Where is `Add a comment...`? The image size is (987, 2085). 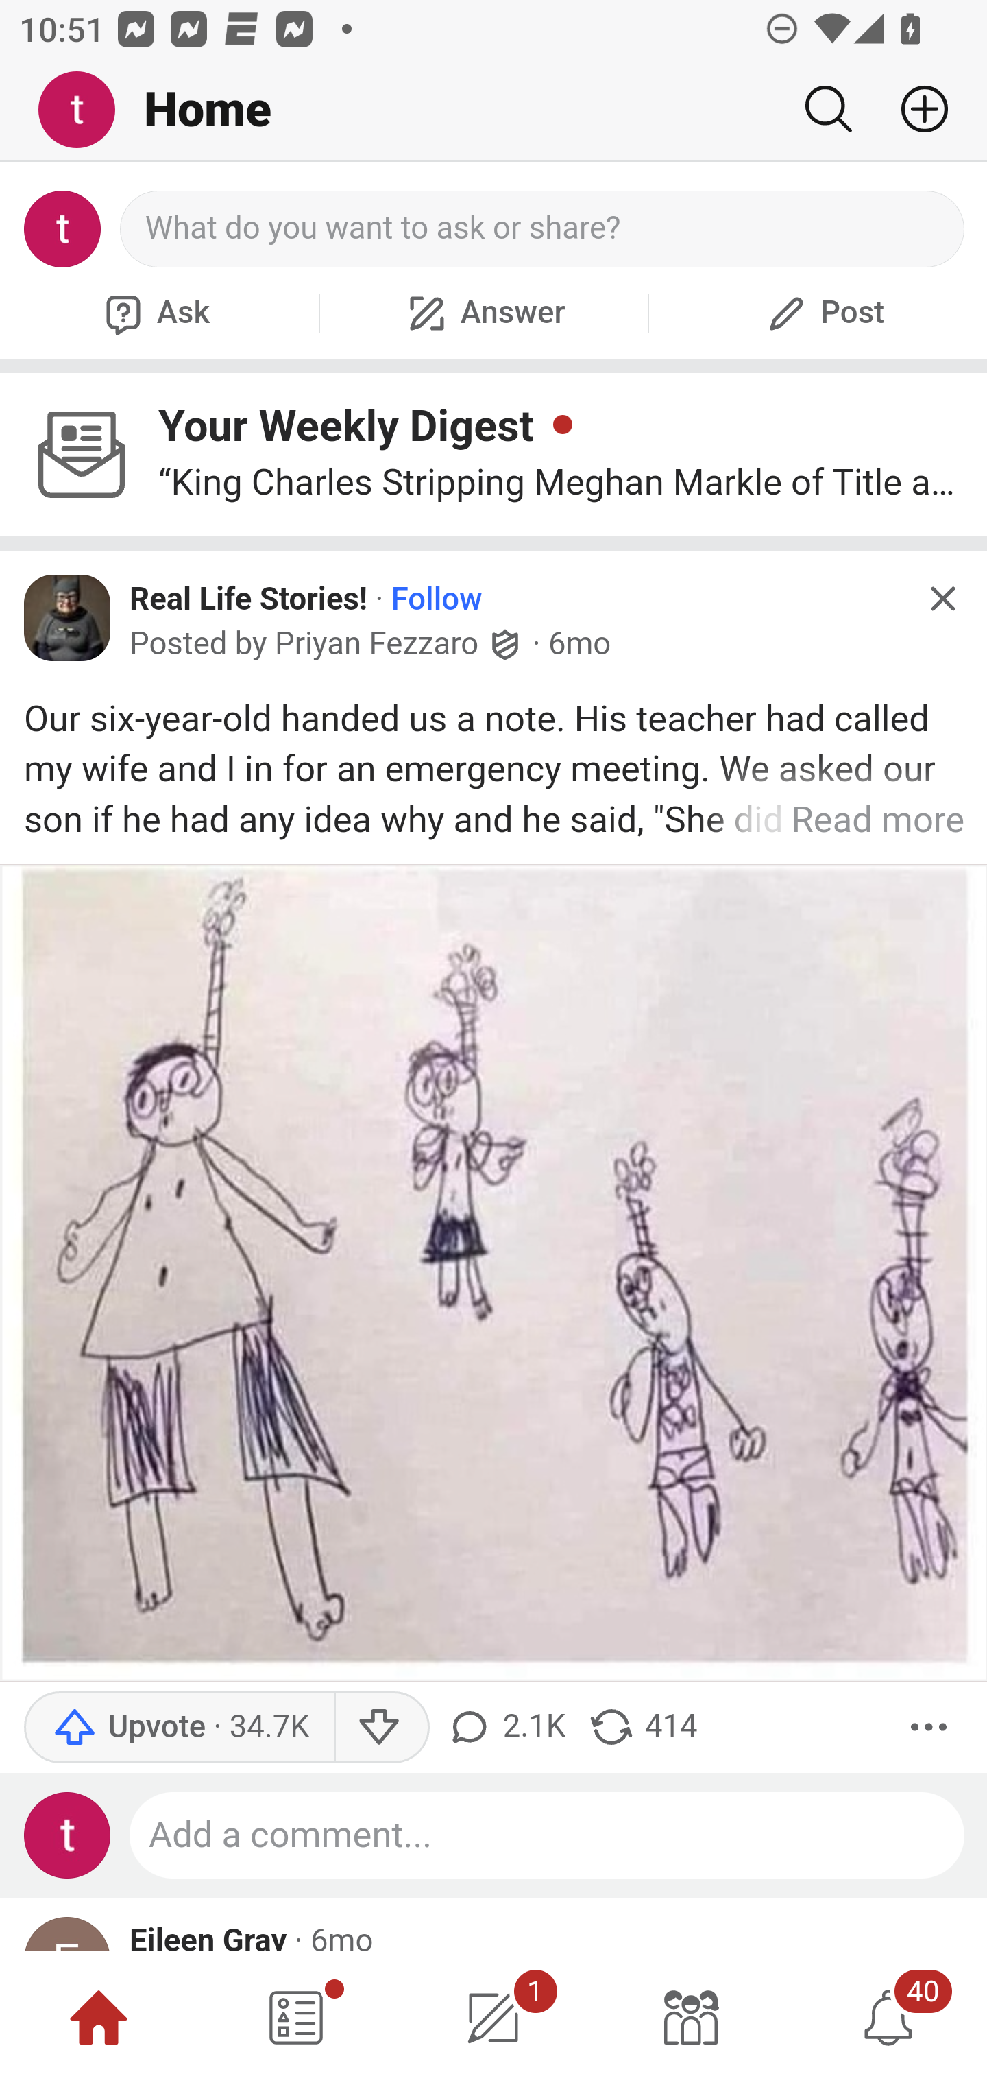
Add a comment... is located at coordinates (547, 1835).